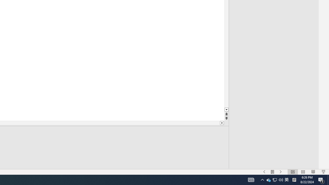 This screenshot has height=185, width=329. I want to click on Slide Show Next On, so click(281, 172).